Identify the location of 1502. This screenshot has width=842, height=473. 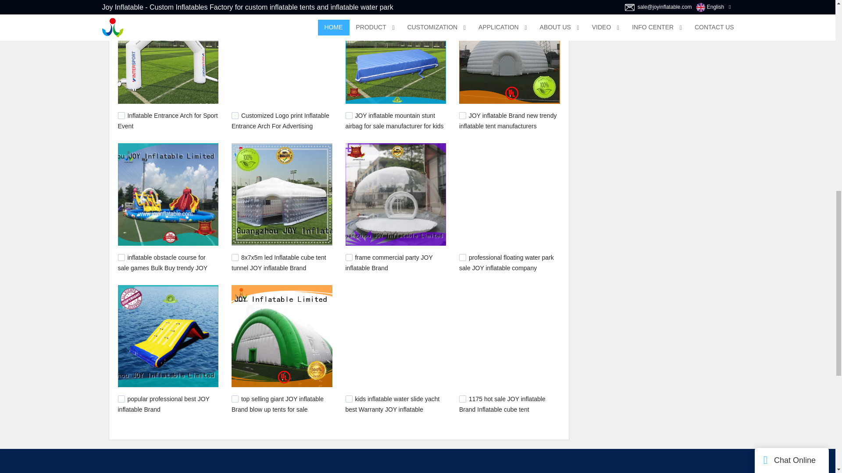
(235, 258).